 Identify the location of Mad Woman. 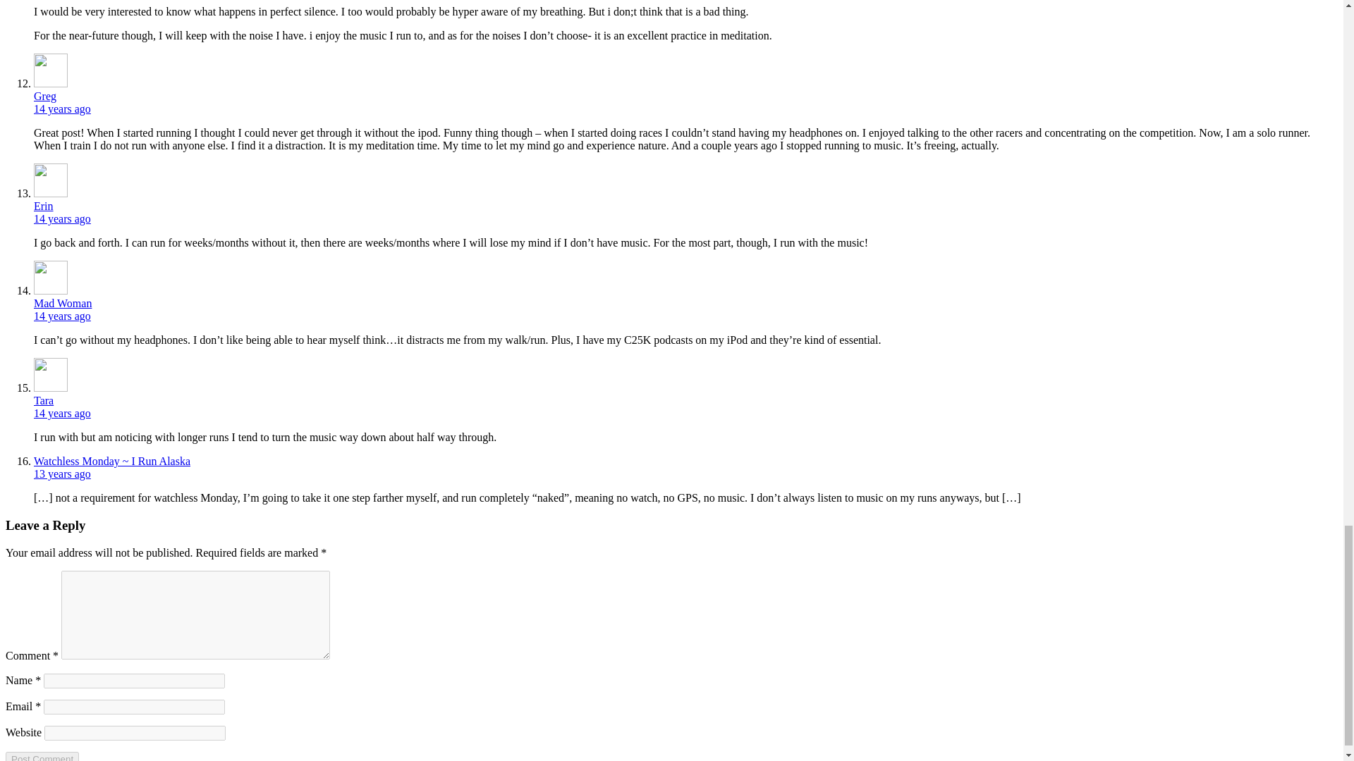
(63, 303).